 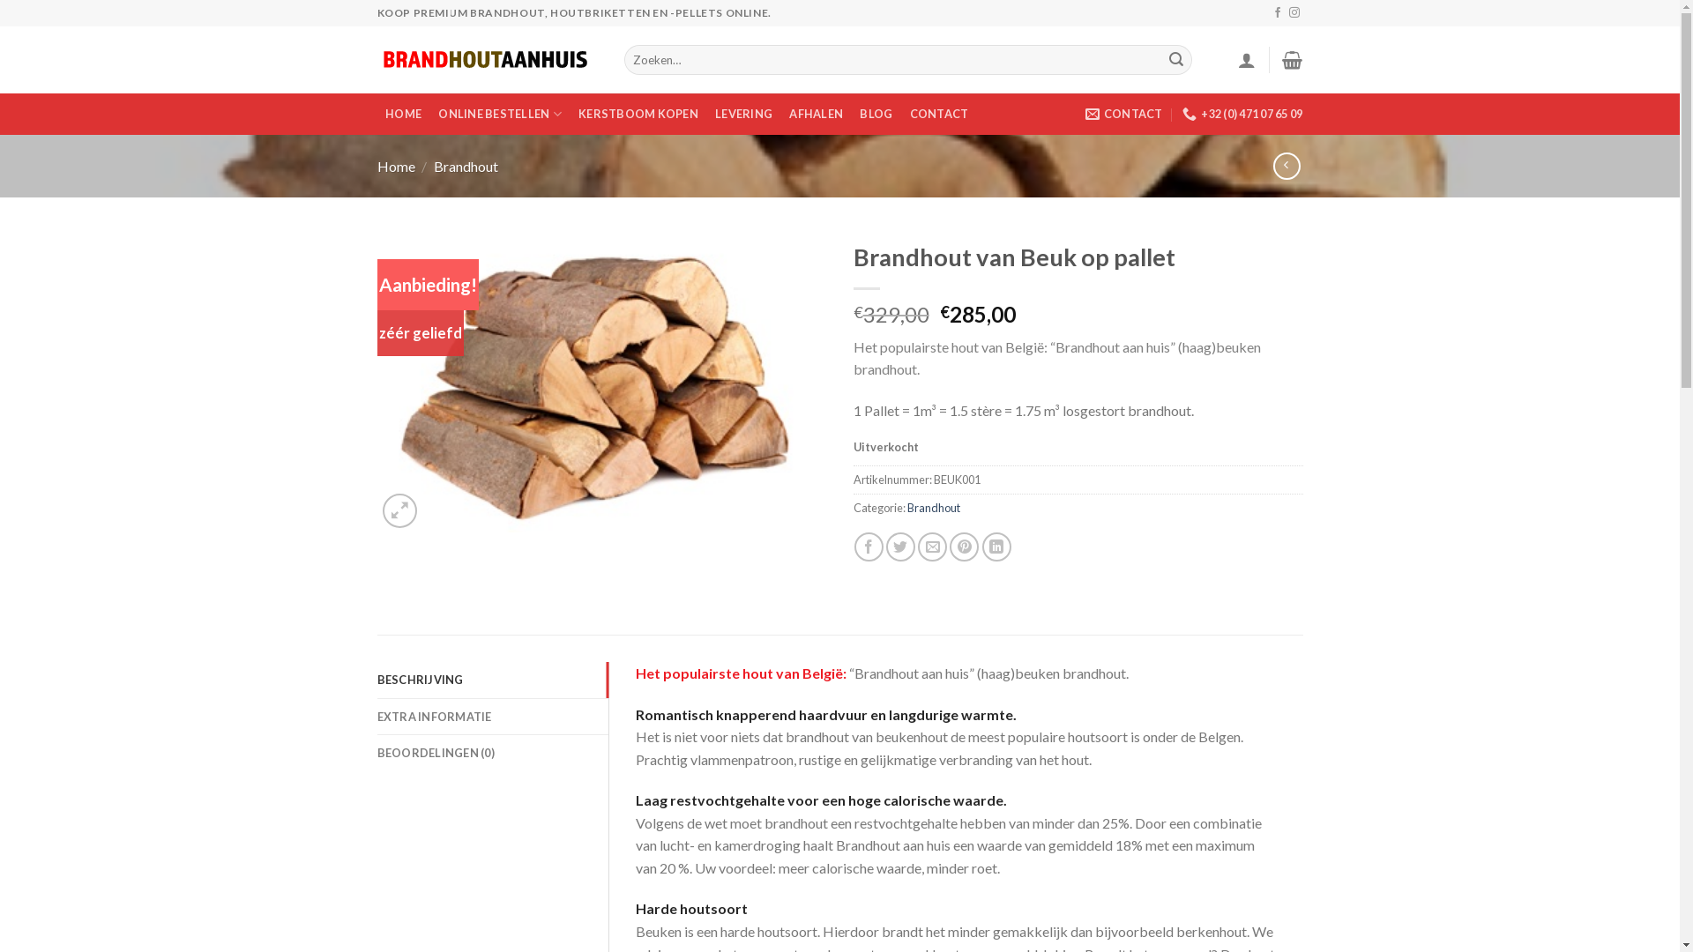 I want to click on ONLINE BESTELLEN, so click(x=501, y=115).